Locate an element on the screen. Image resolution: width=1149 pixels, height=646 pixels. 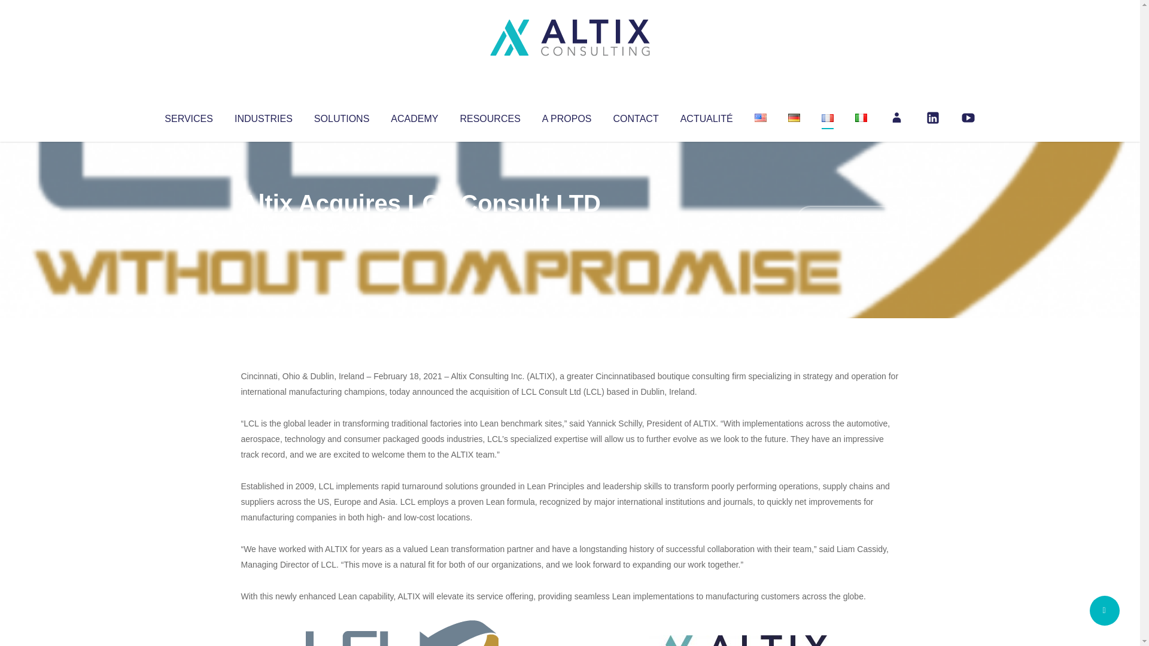
SOLUTIONS is located at coordinates (341, 116).